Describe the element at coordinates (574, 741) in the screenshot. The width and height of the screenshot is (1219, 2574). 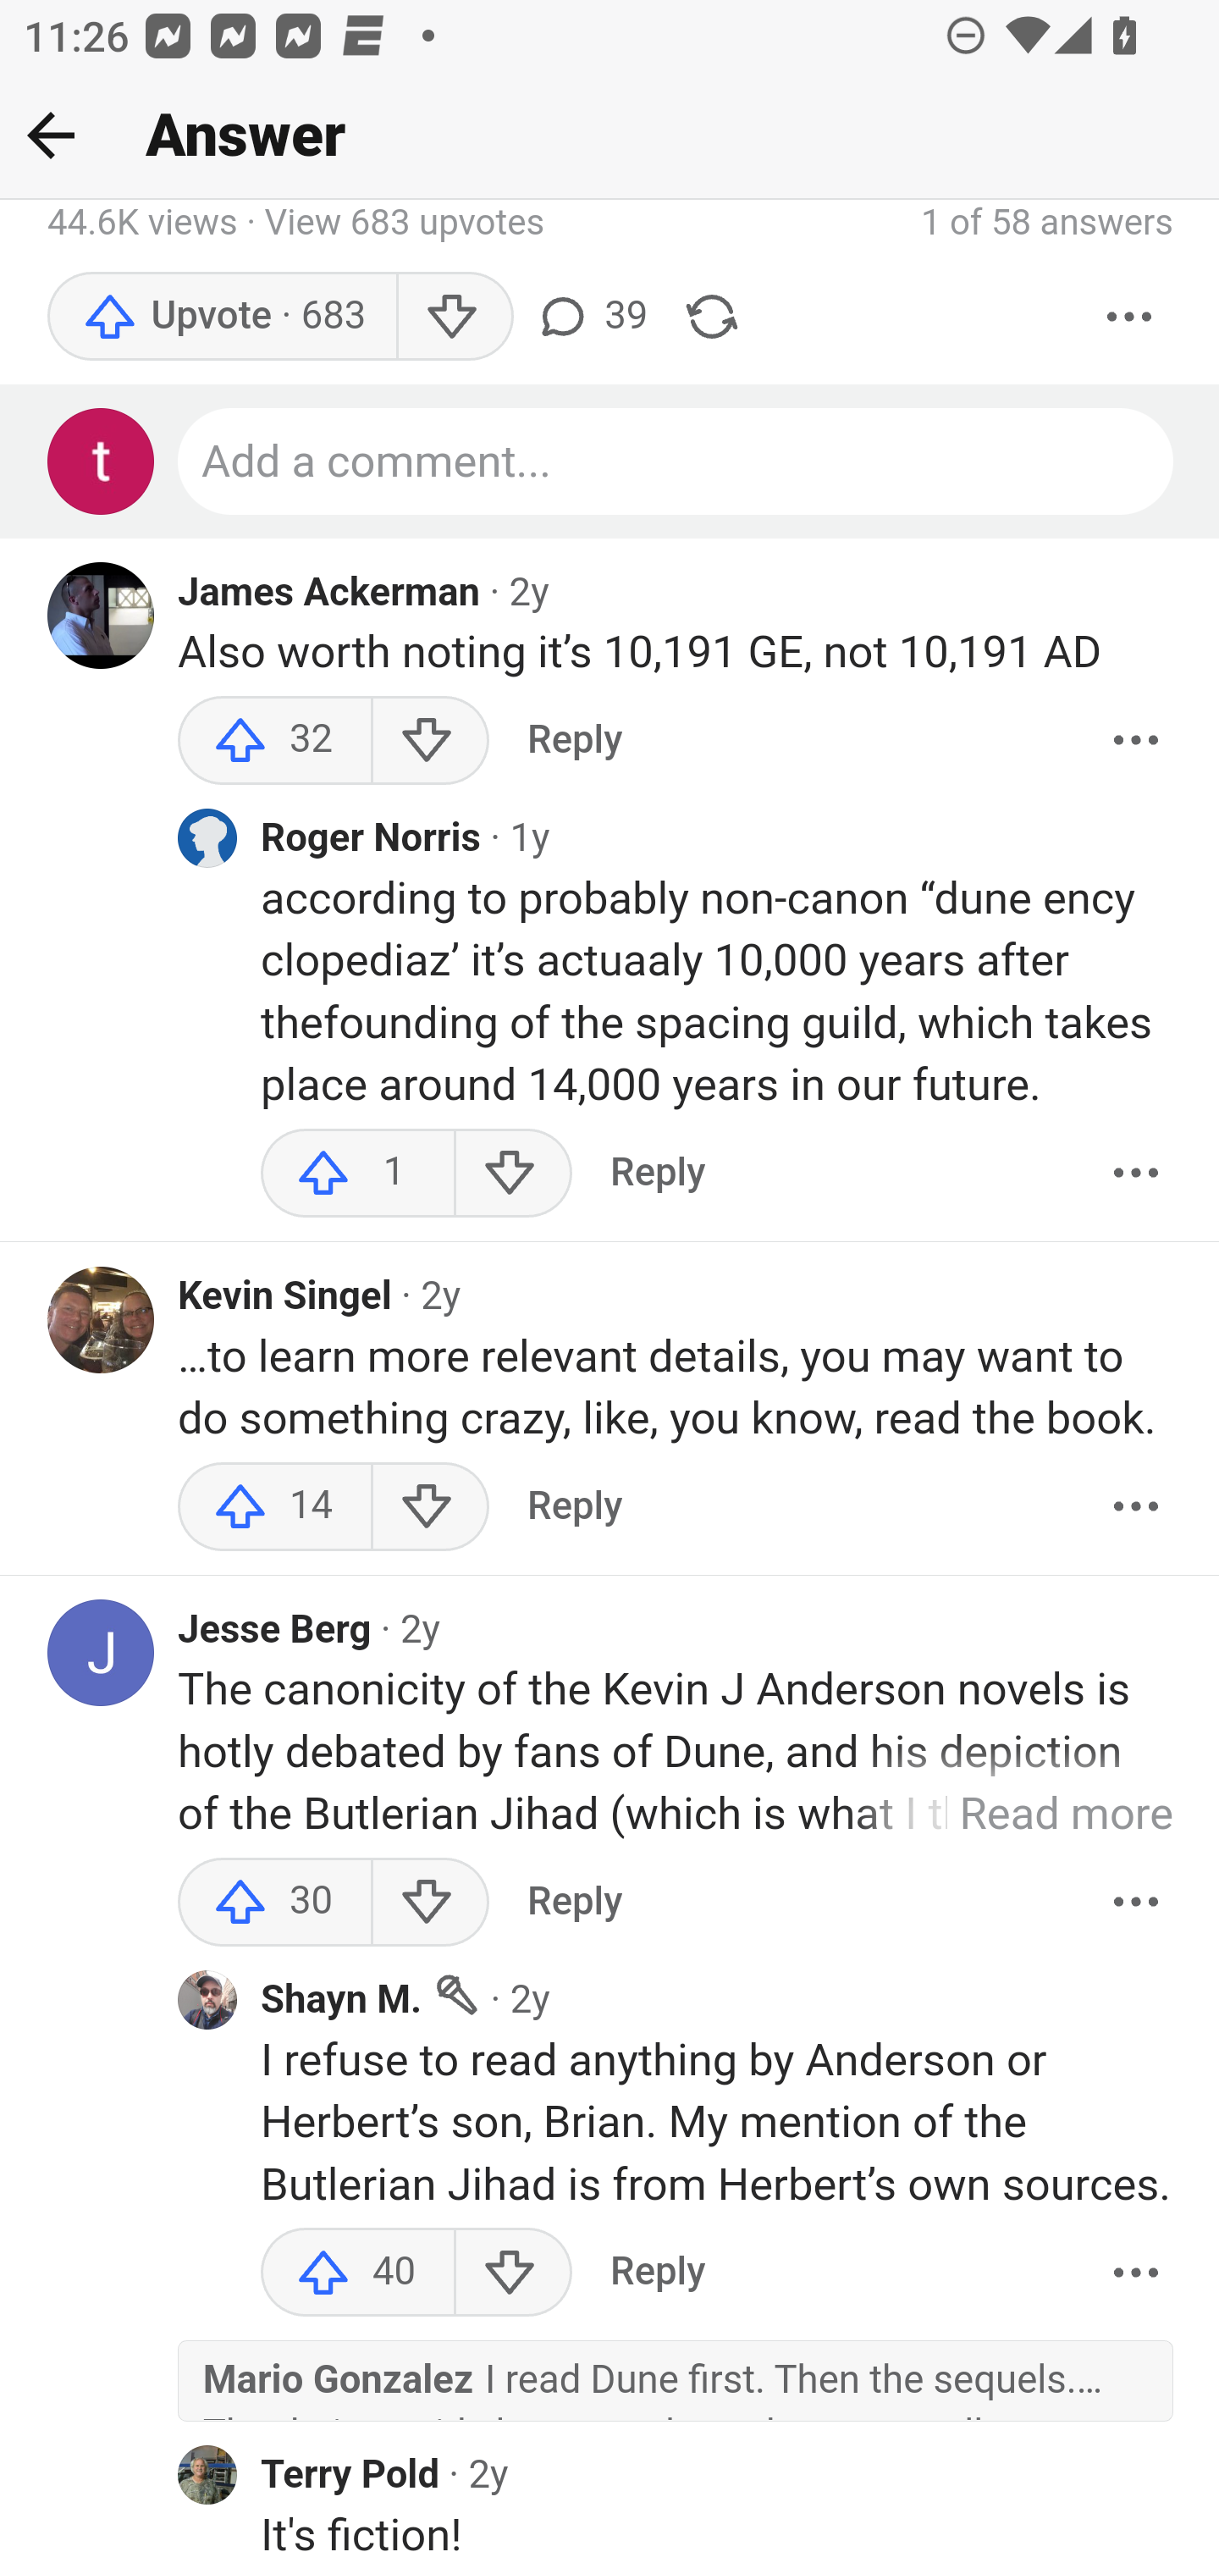
I see `Reply` at that location.